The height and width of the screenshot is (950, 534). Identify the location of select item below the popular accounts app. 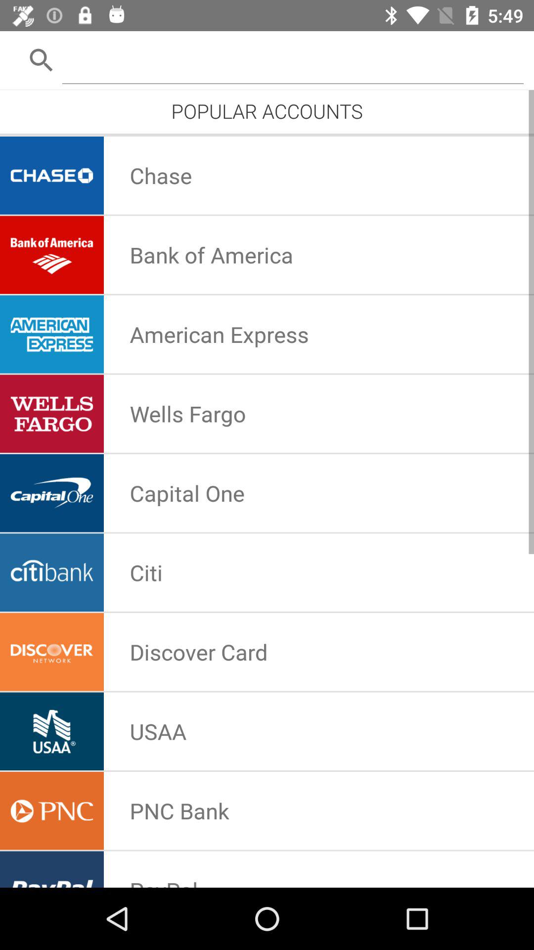
(267, 135).